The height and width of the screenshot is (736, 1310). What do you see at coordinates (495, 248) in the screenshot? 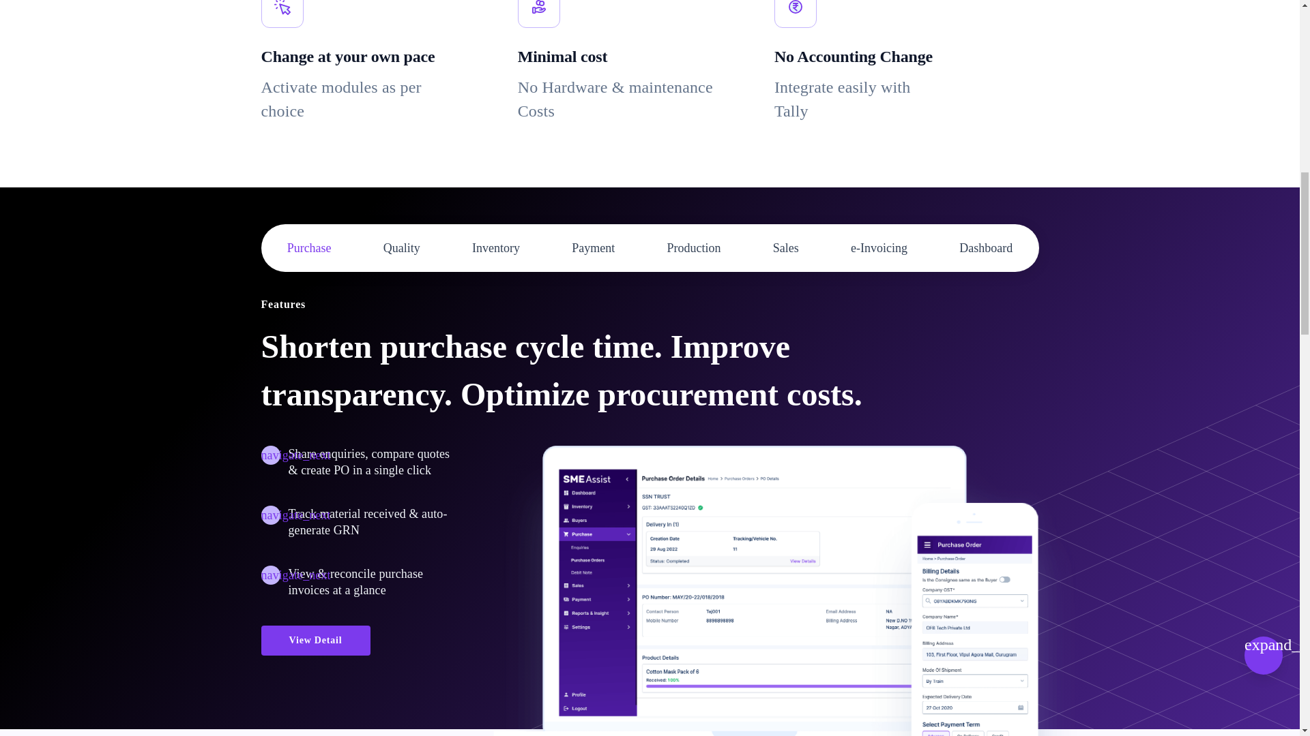
I see `3` at bounding box center [495, 248].